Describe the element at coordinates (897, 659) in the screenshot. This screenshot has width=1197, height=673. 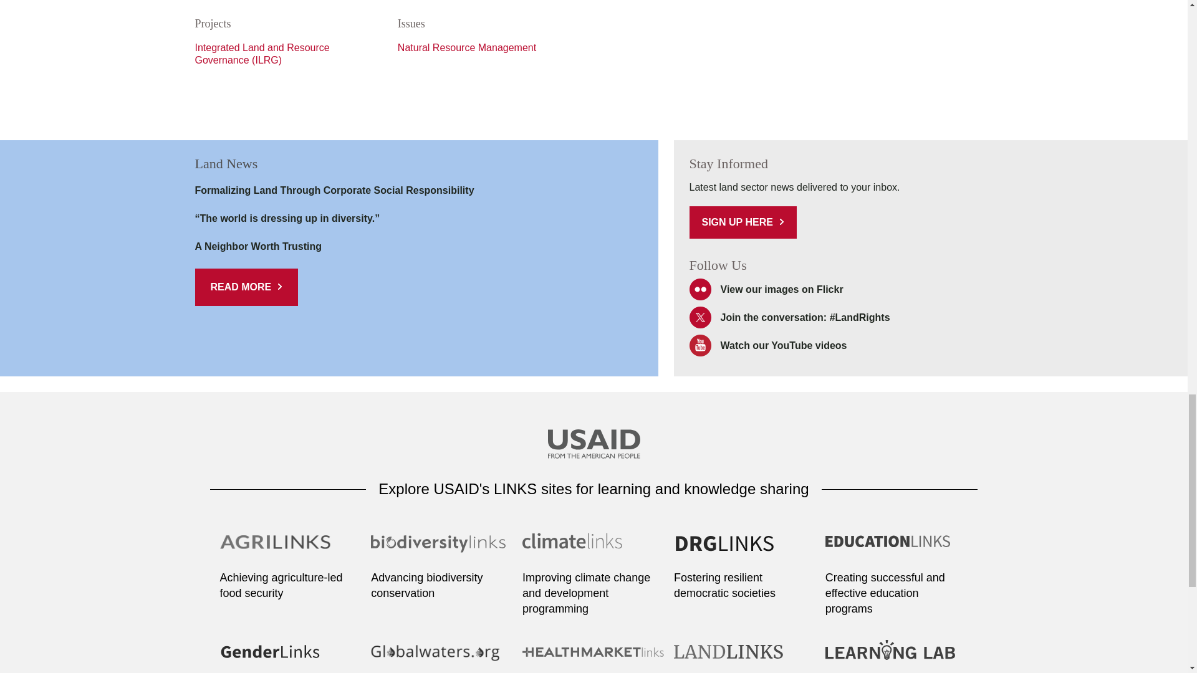
I see `Go to LearningLab` at that location.